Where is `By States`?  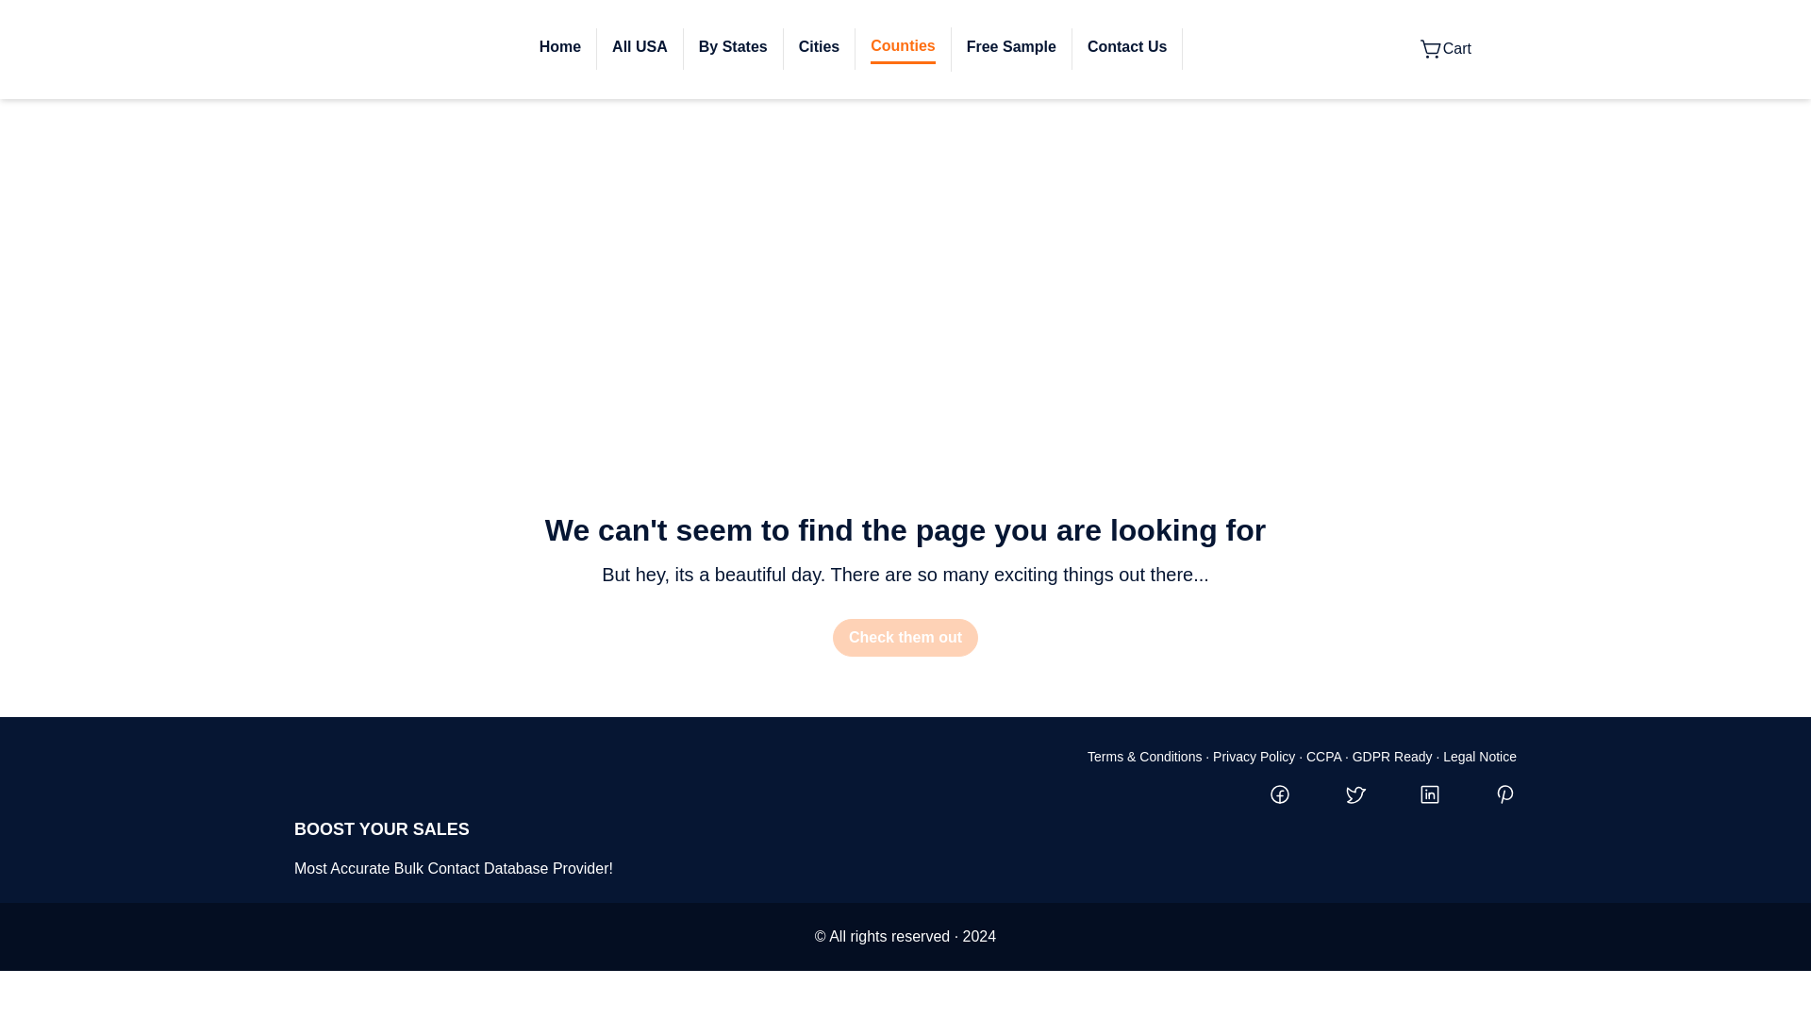 By States is located at coordinates (734, 47).